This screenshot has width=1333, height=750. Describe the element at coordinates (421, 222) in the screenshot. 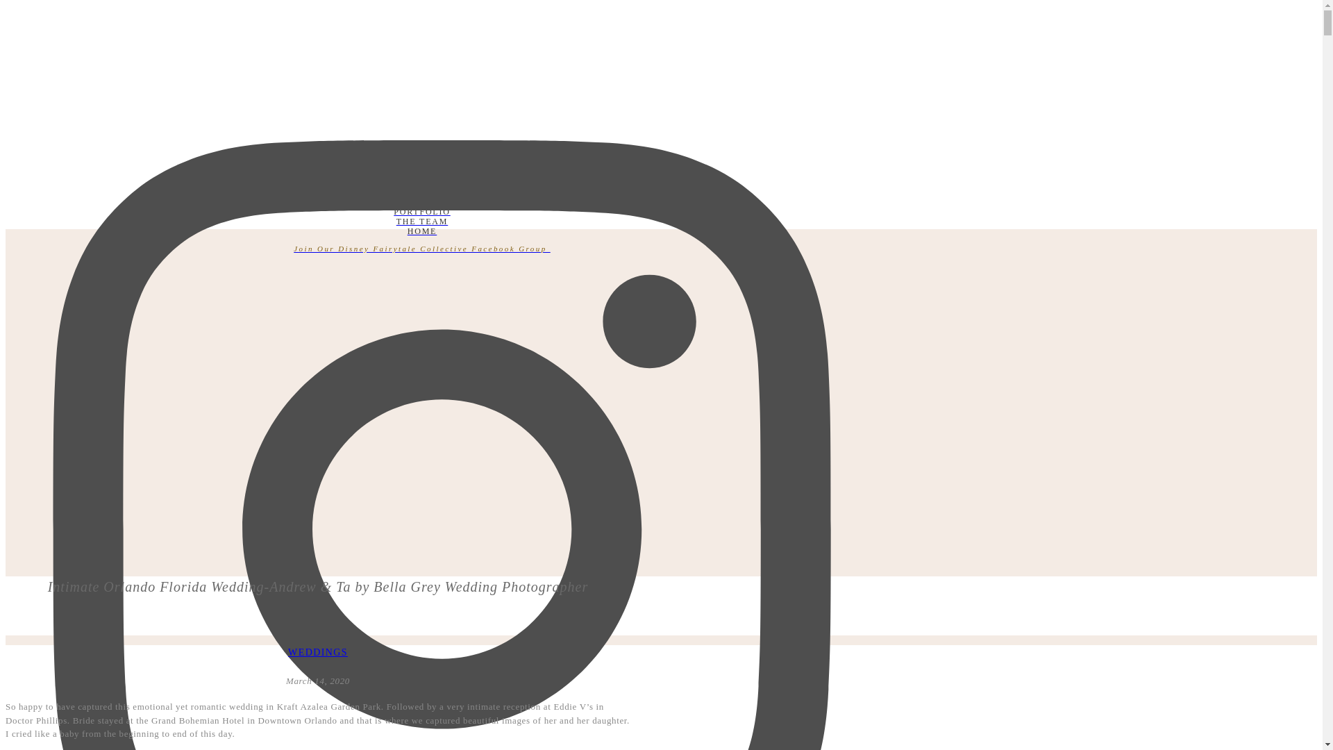

I see `THE TEAM` at that location.